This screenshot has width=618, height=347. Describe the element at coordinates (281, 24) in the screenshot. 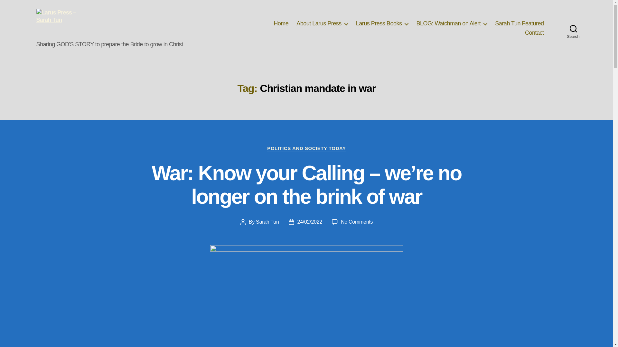

I see `Home` at that location.